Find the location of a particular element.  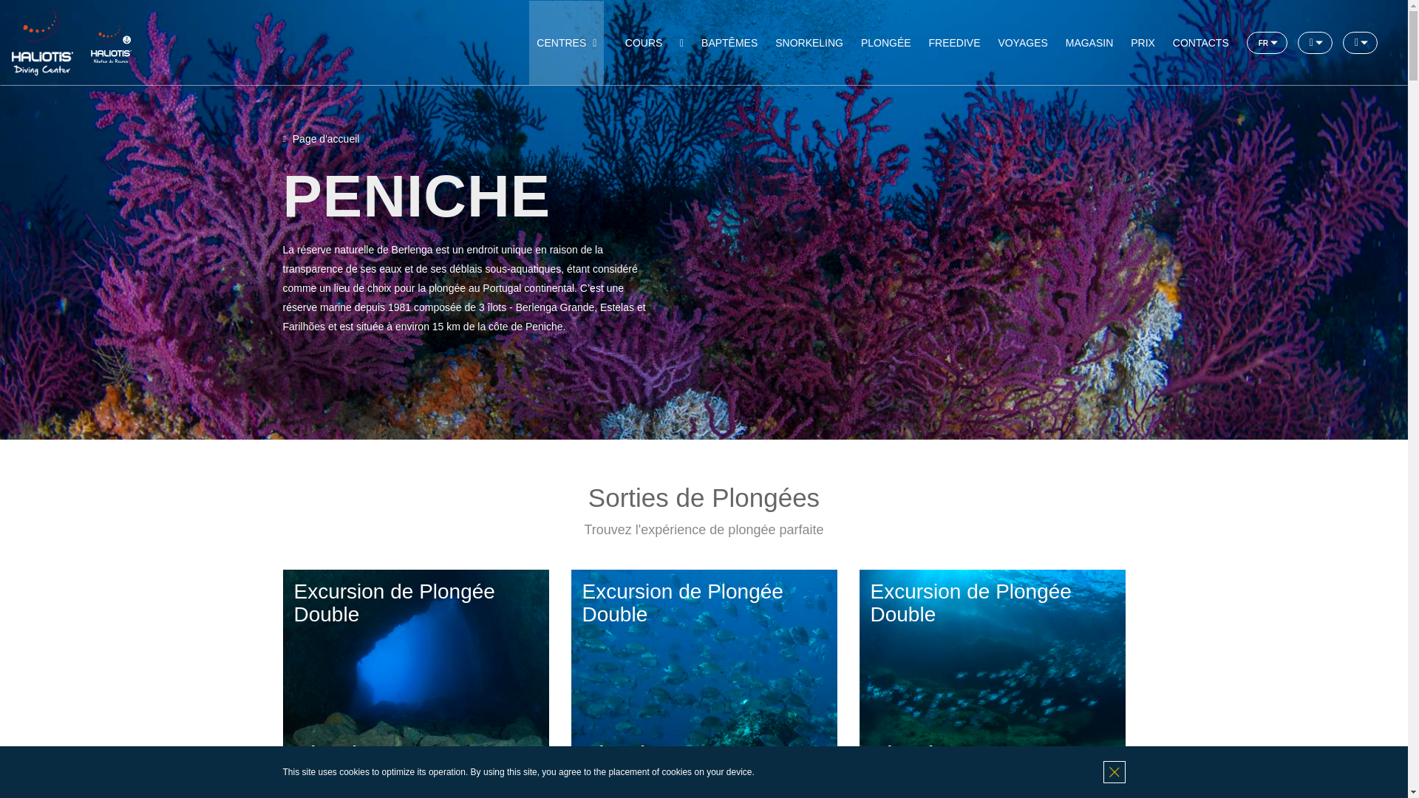

Plus d'info is located at coordinates (338, 792).